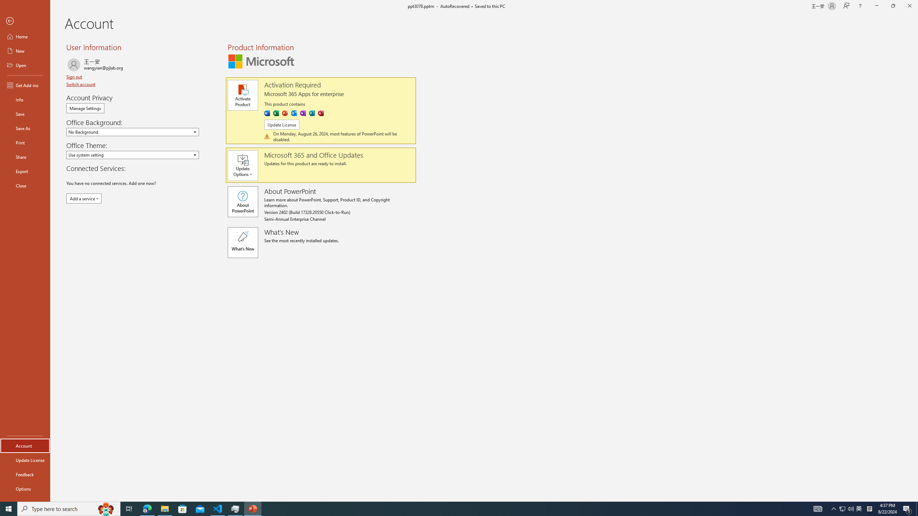  I want to click on Switch account, so click(81, 84).